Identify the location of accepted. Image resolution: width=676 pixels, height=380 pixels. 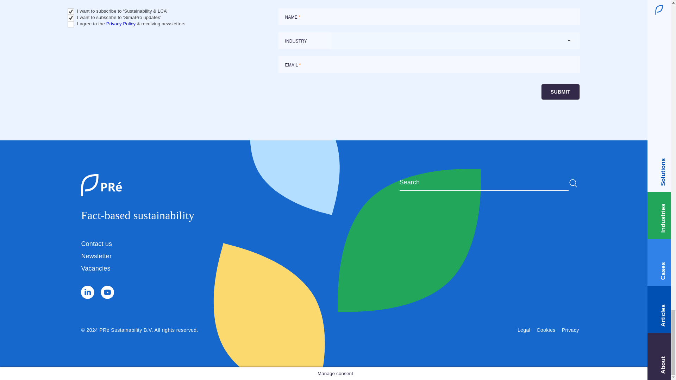
(70, 24).